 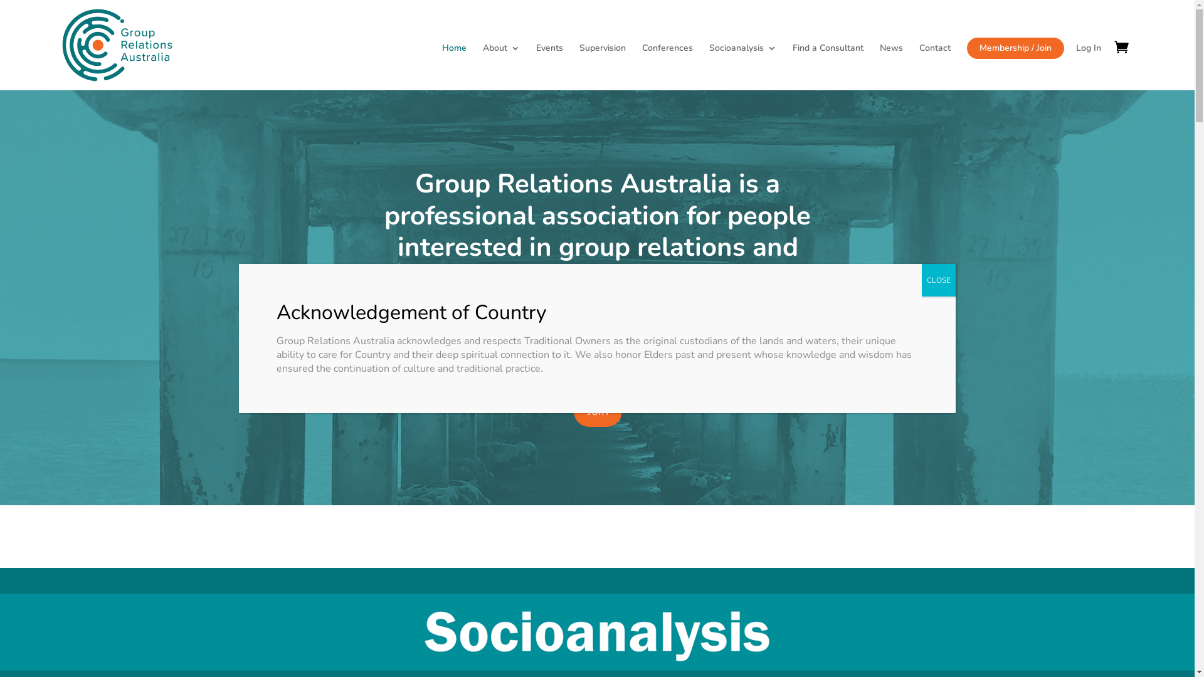 What do you see at coordinates (742, 67) in the screenshot?
I see `Socioanalysis` at bounding box center [742, 67].